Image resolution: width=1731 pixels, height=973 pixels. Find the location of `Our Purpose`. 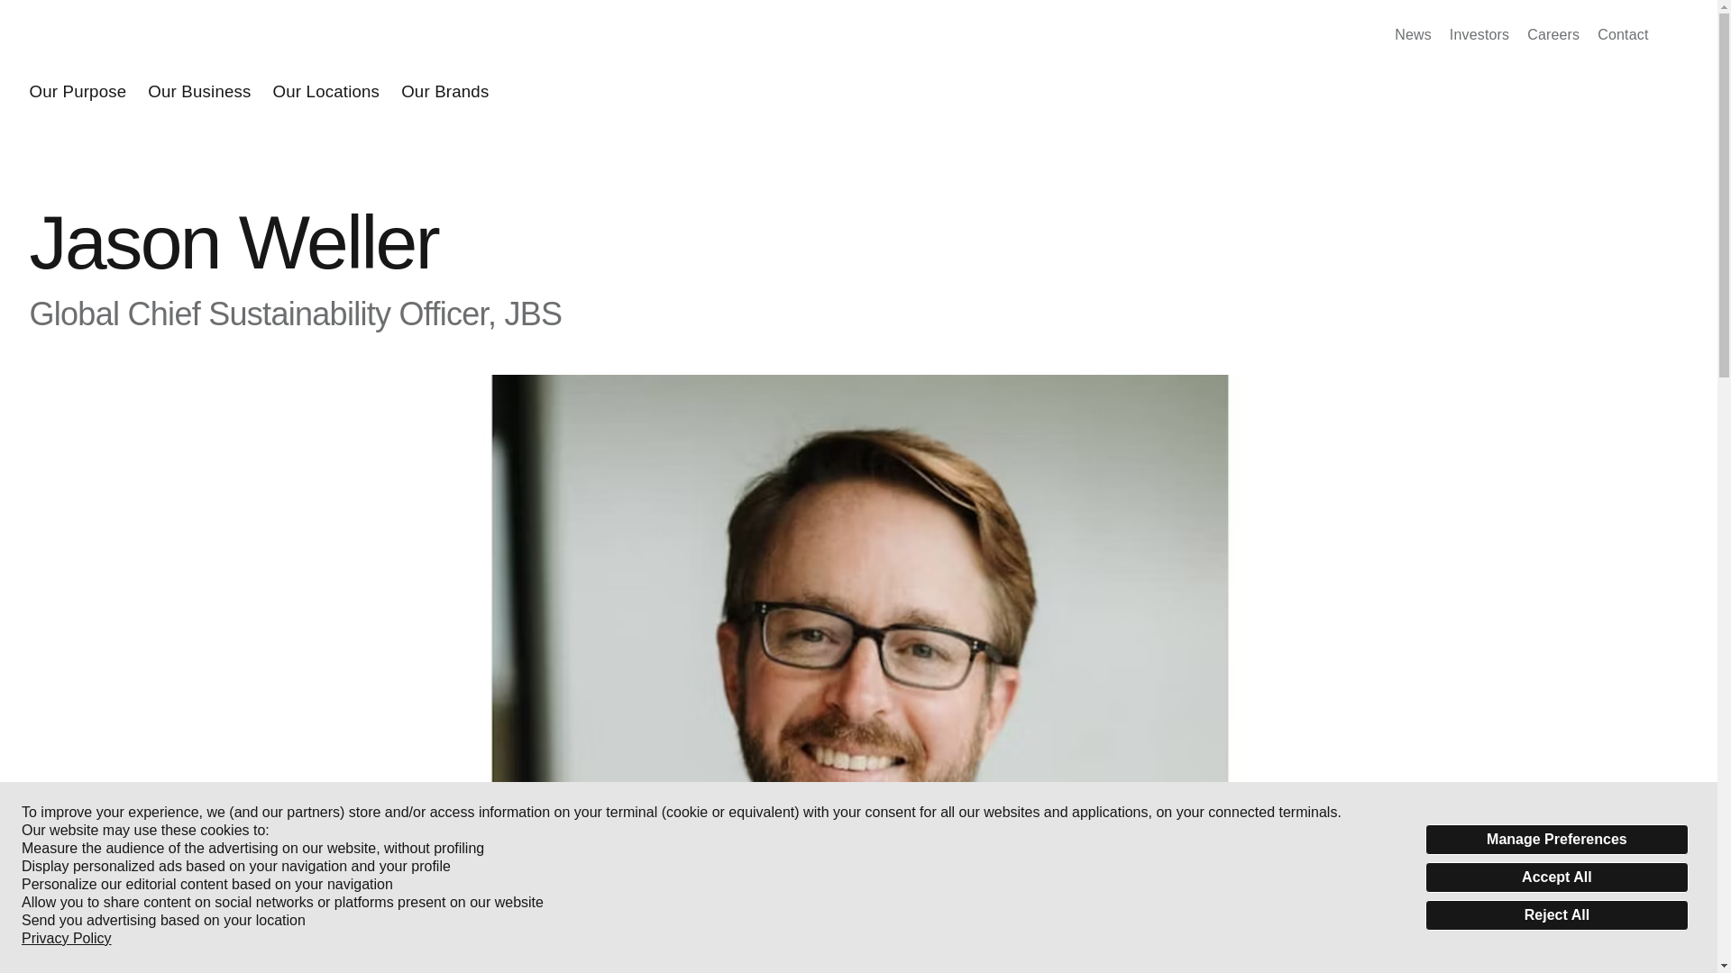

Our Purpose is located at coordinates (78, 92).